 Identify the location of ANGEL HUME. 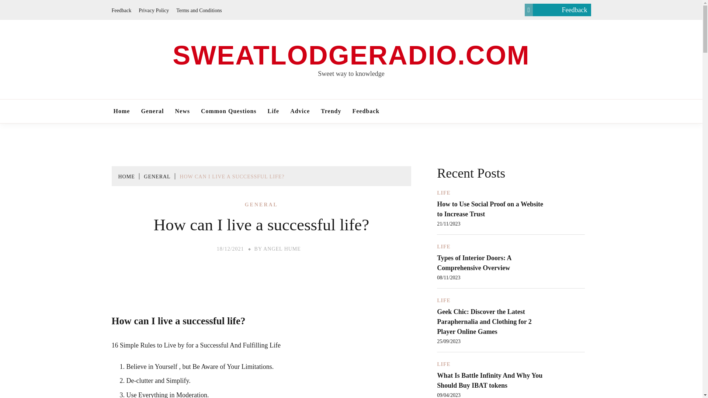
(282, 249).